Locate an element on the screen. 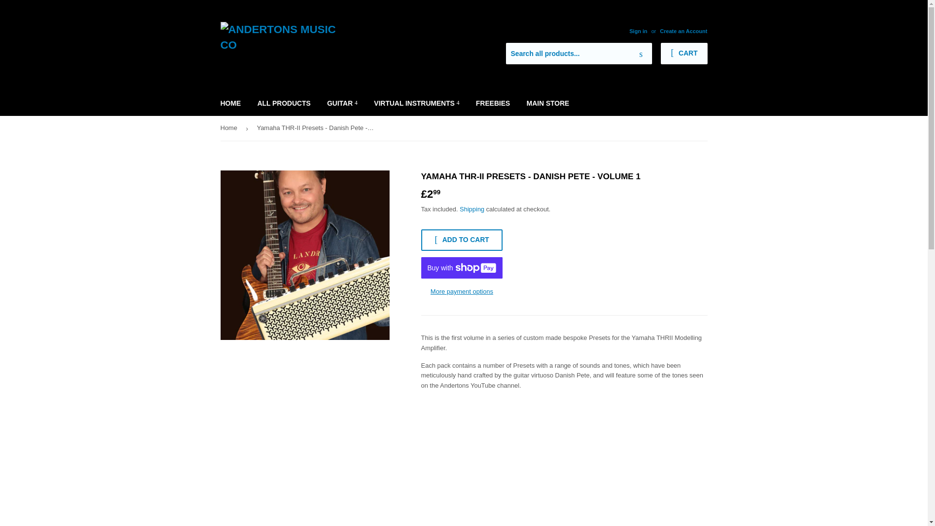 The width and height of the screenshot is (935, 526). CART is located at coordinates (684, 53).